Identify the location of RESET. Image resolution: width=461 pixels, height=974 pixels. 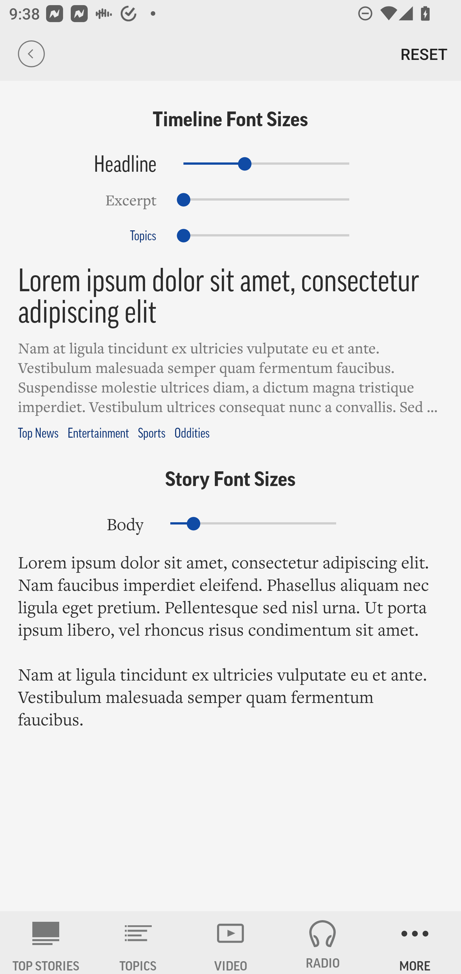
(424, 54).